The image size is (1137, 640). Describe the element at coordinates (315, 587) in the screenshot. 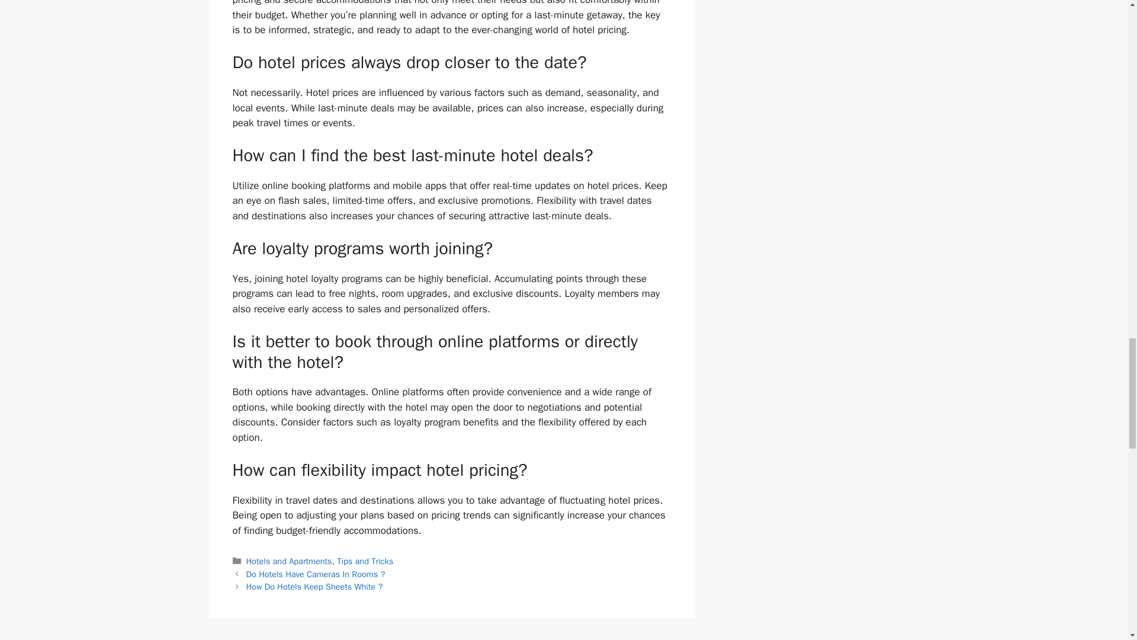

I see `How Do Hotels Keep Sheets White ?` at that location.